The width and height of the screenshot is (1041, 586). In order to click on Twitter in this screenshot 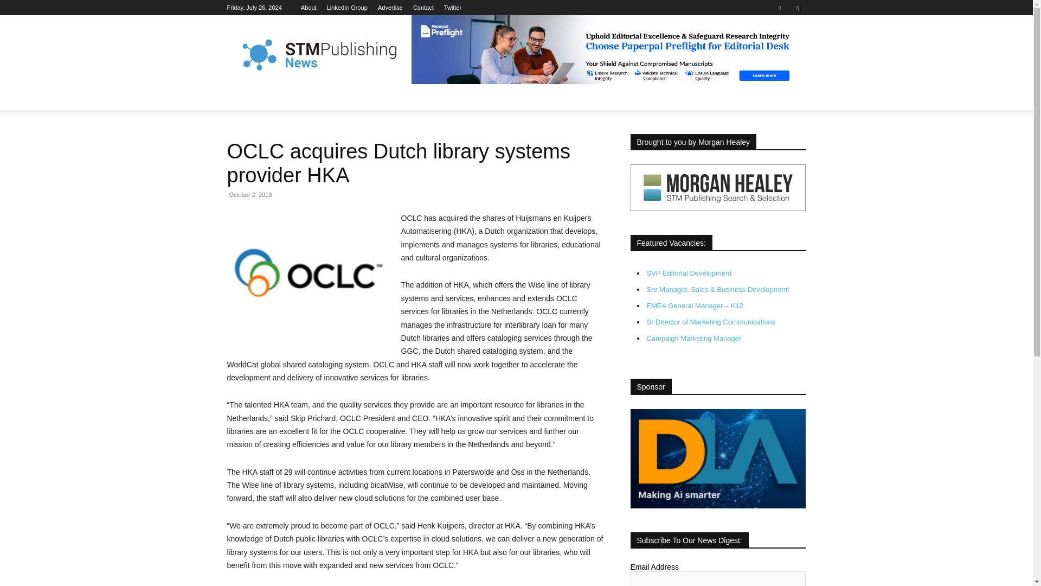, I will do `click(797, 8)`.